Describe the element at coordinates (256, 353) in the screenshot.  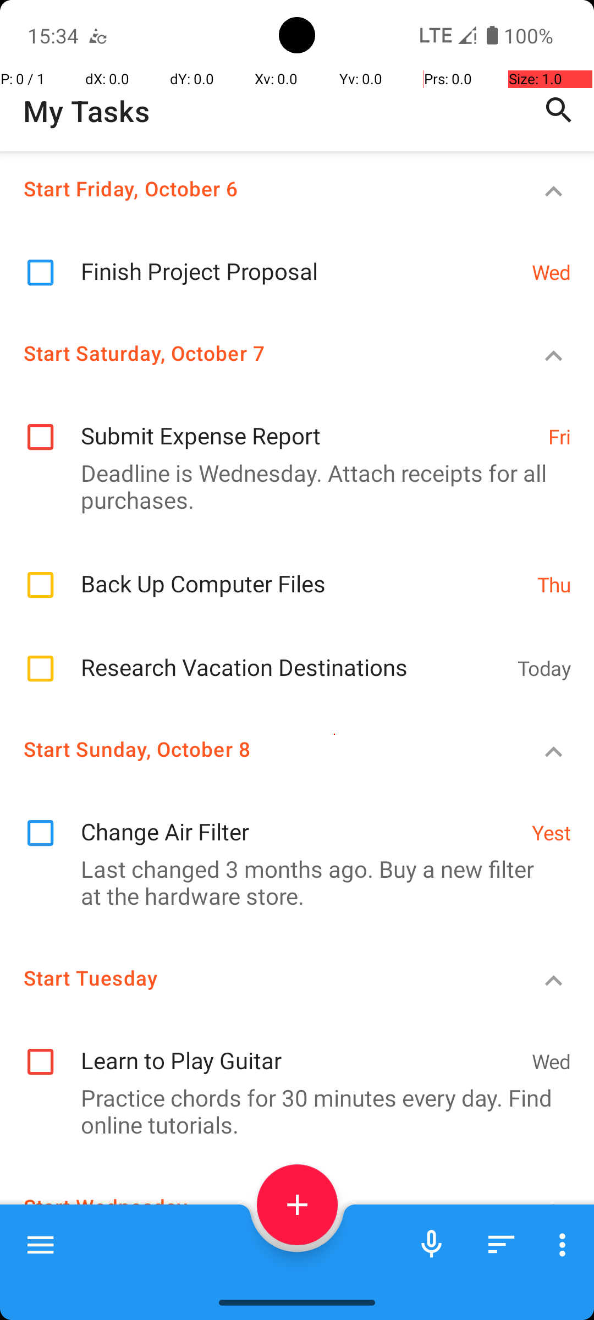
I see `Start Saturday, October 7` at that location.